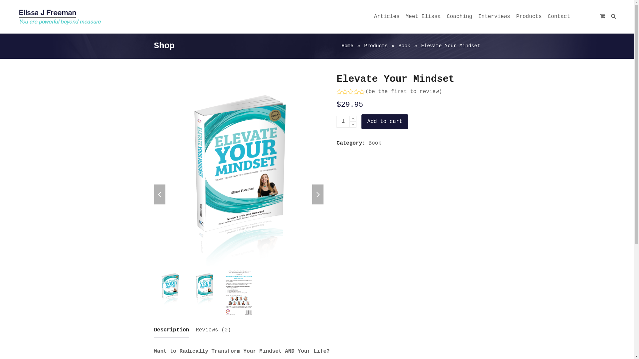 This screenshot has height=359, width=639. I want to click on Book, so click(375, 143).